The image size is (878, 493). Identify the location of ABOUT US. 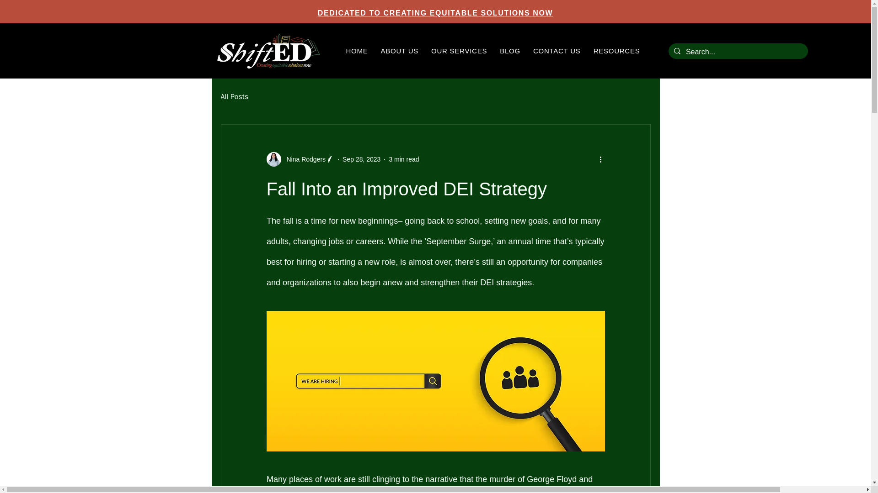
(400, 51).